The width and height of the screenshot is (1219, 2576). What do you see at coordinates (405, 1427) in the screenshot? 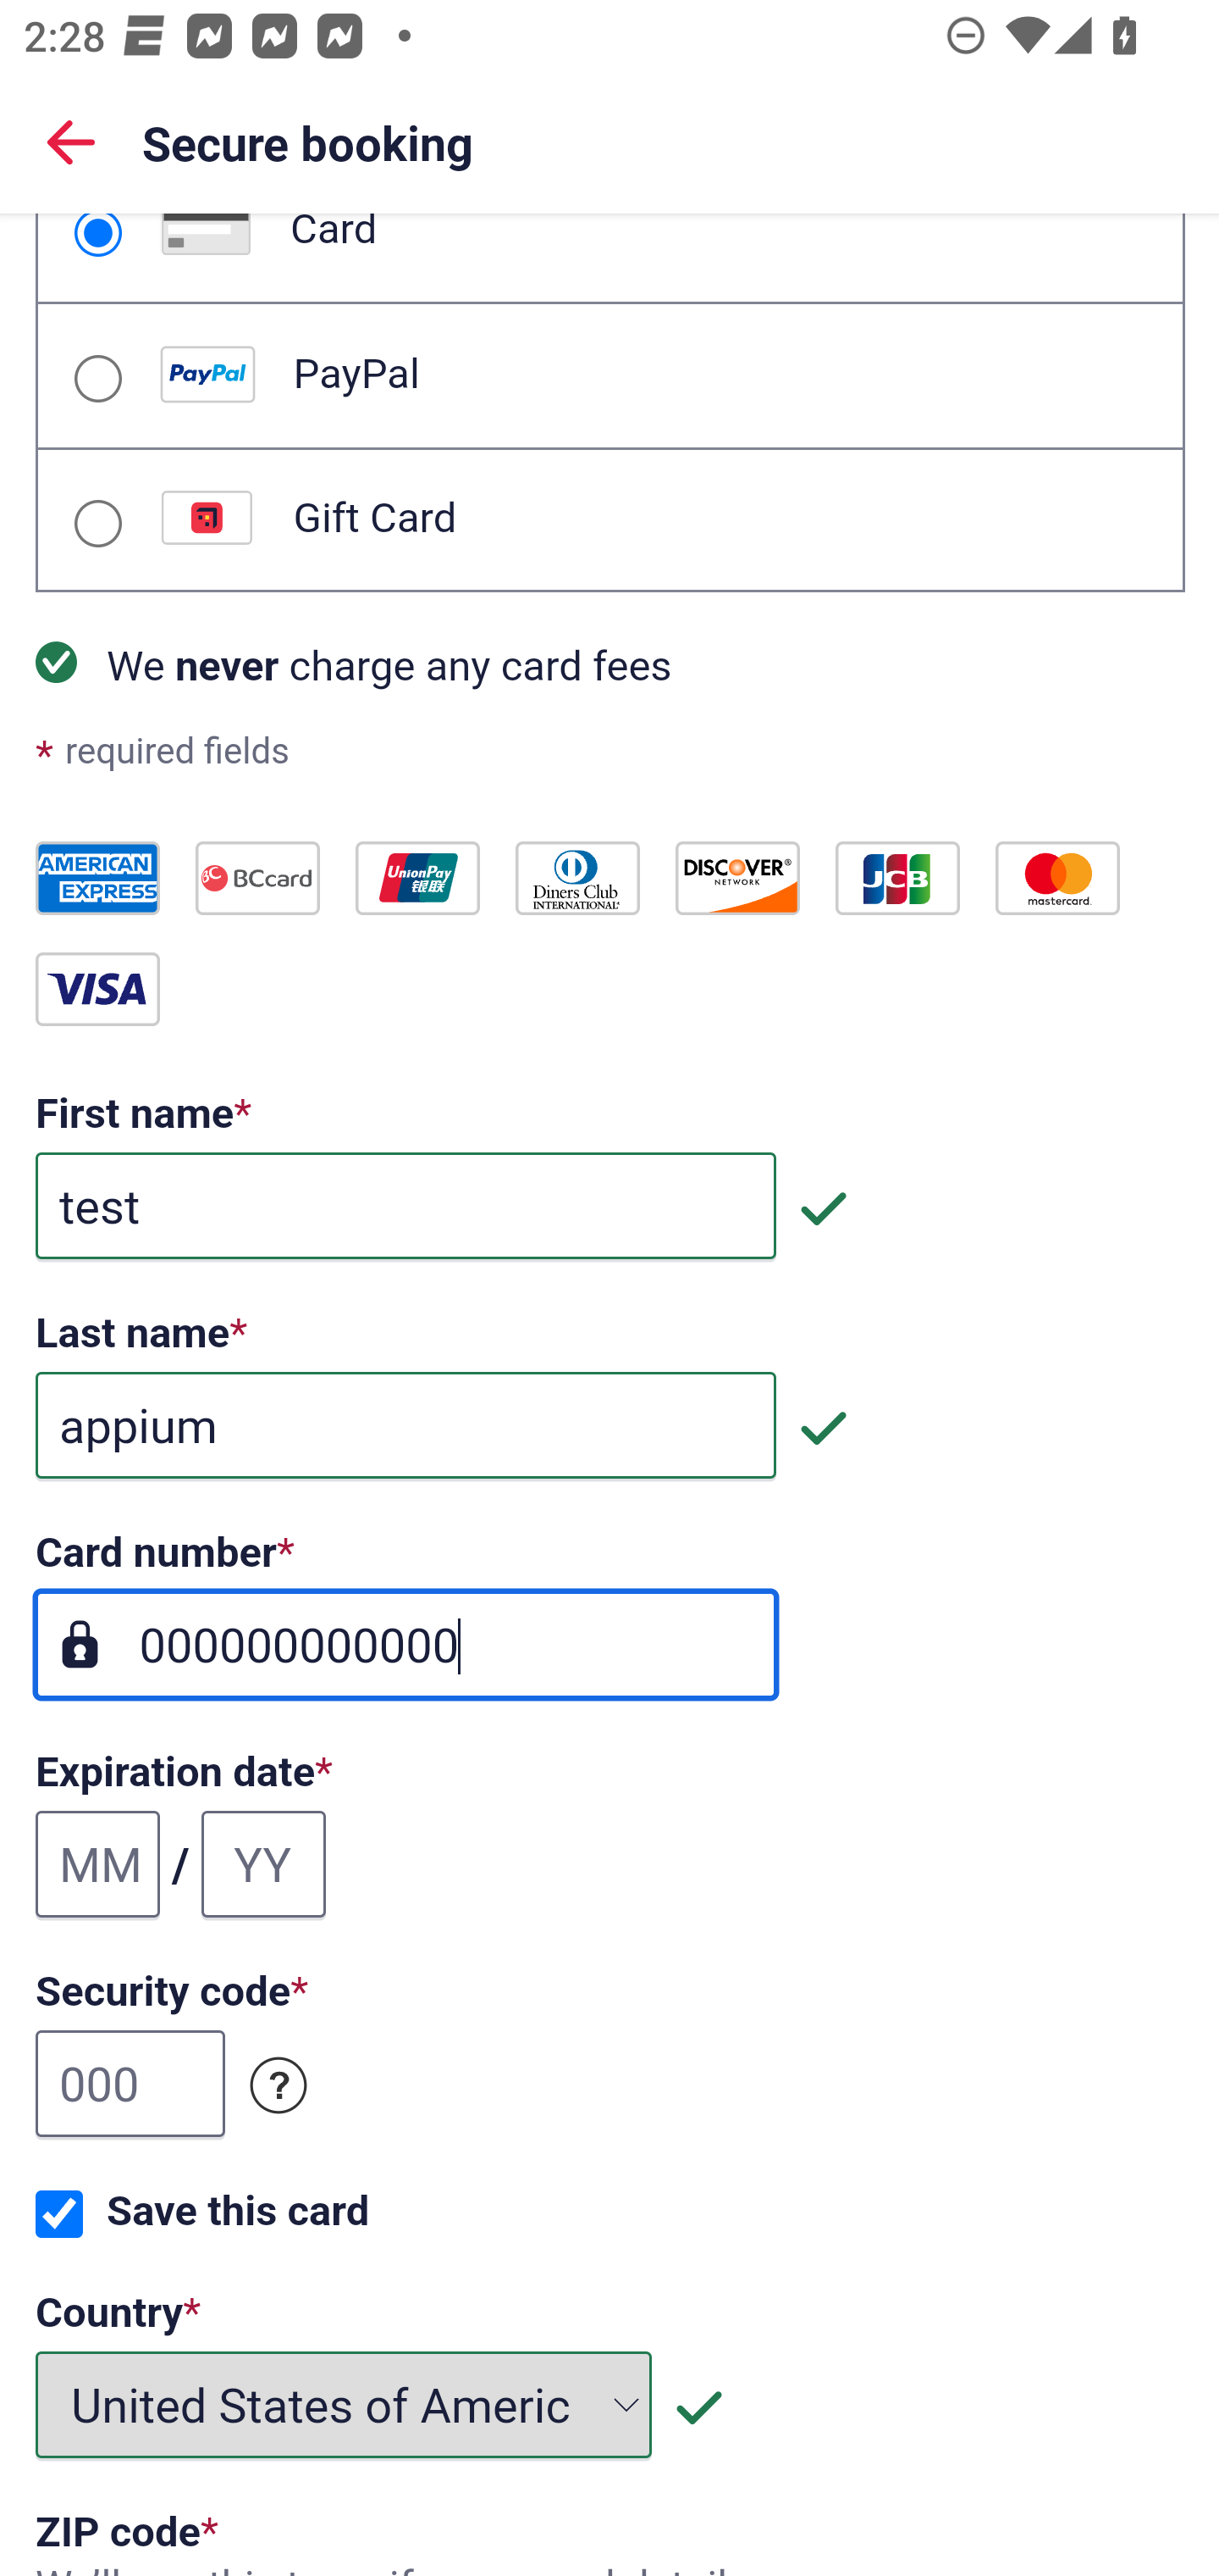
I see `appium` at bounding box center [405, 1427].